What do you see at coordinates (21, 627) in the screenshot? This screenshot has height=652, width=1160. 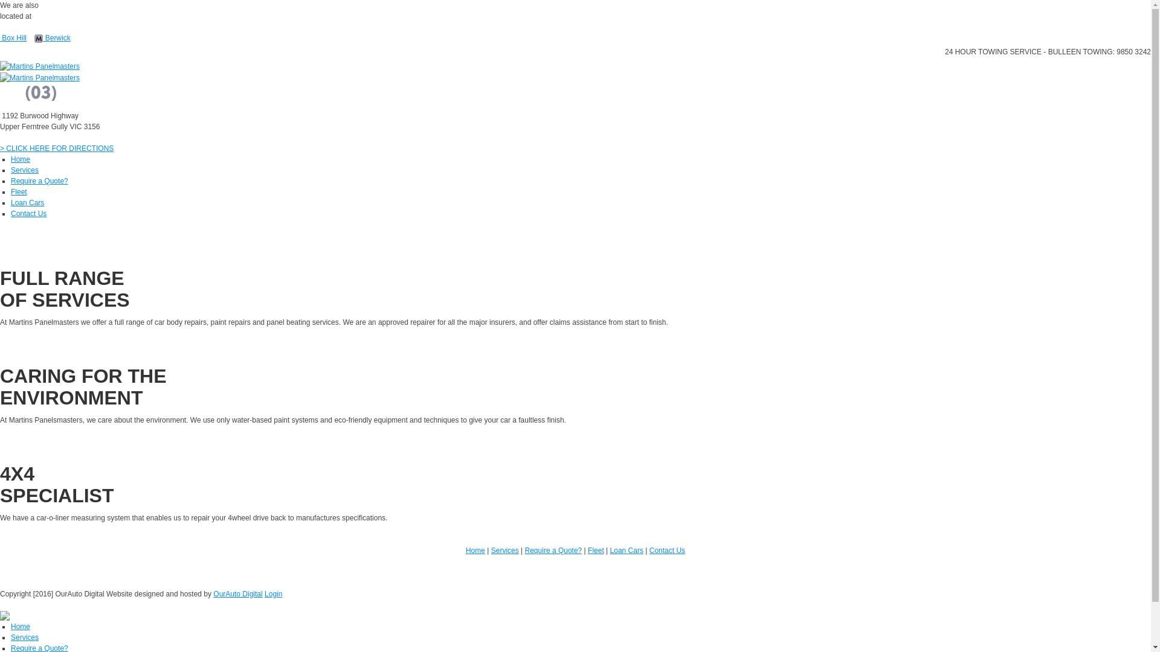 I see `Home` at bounding box center [21, 627].